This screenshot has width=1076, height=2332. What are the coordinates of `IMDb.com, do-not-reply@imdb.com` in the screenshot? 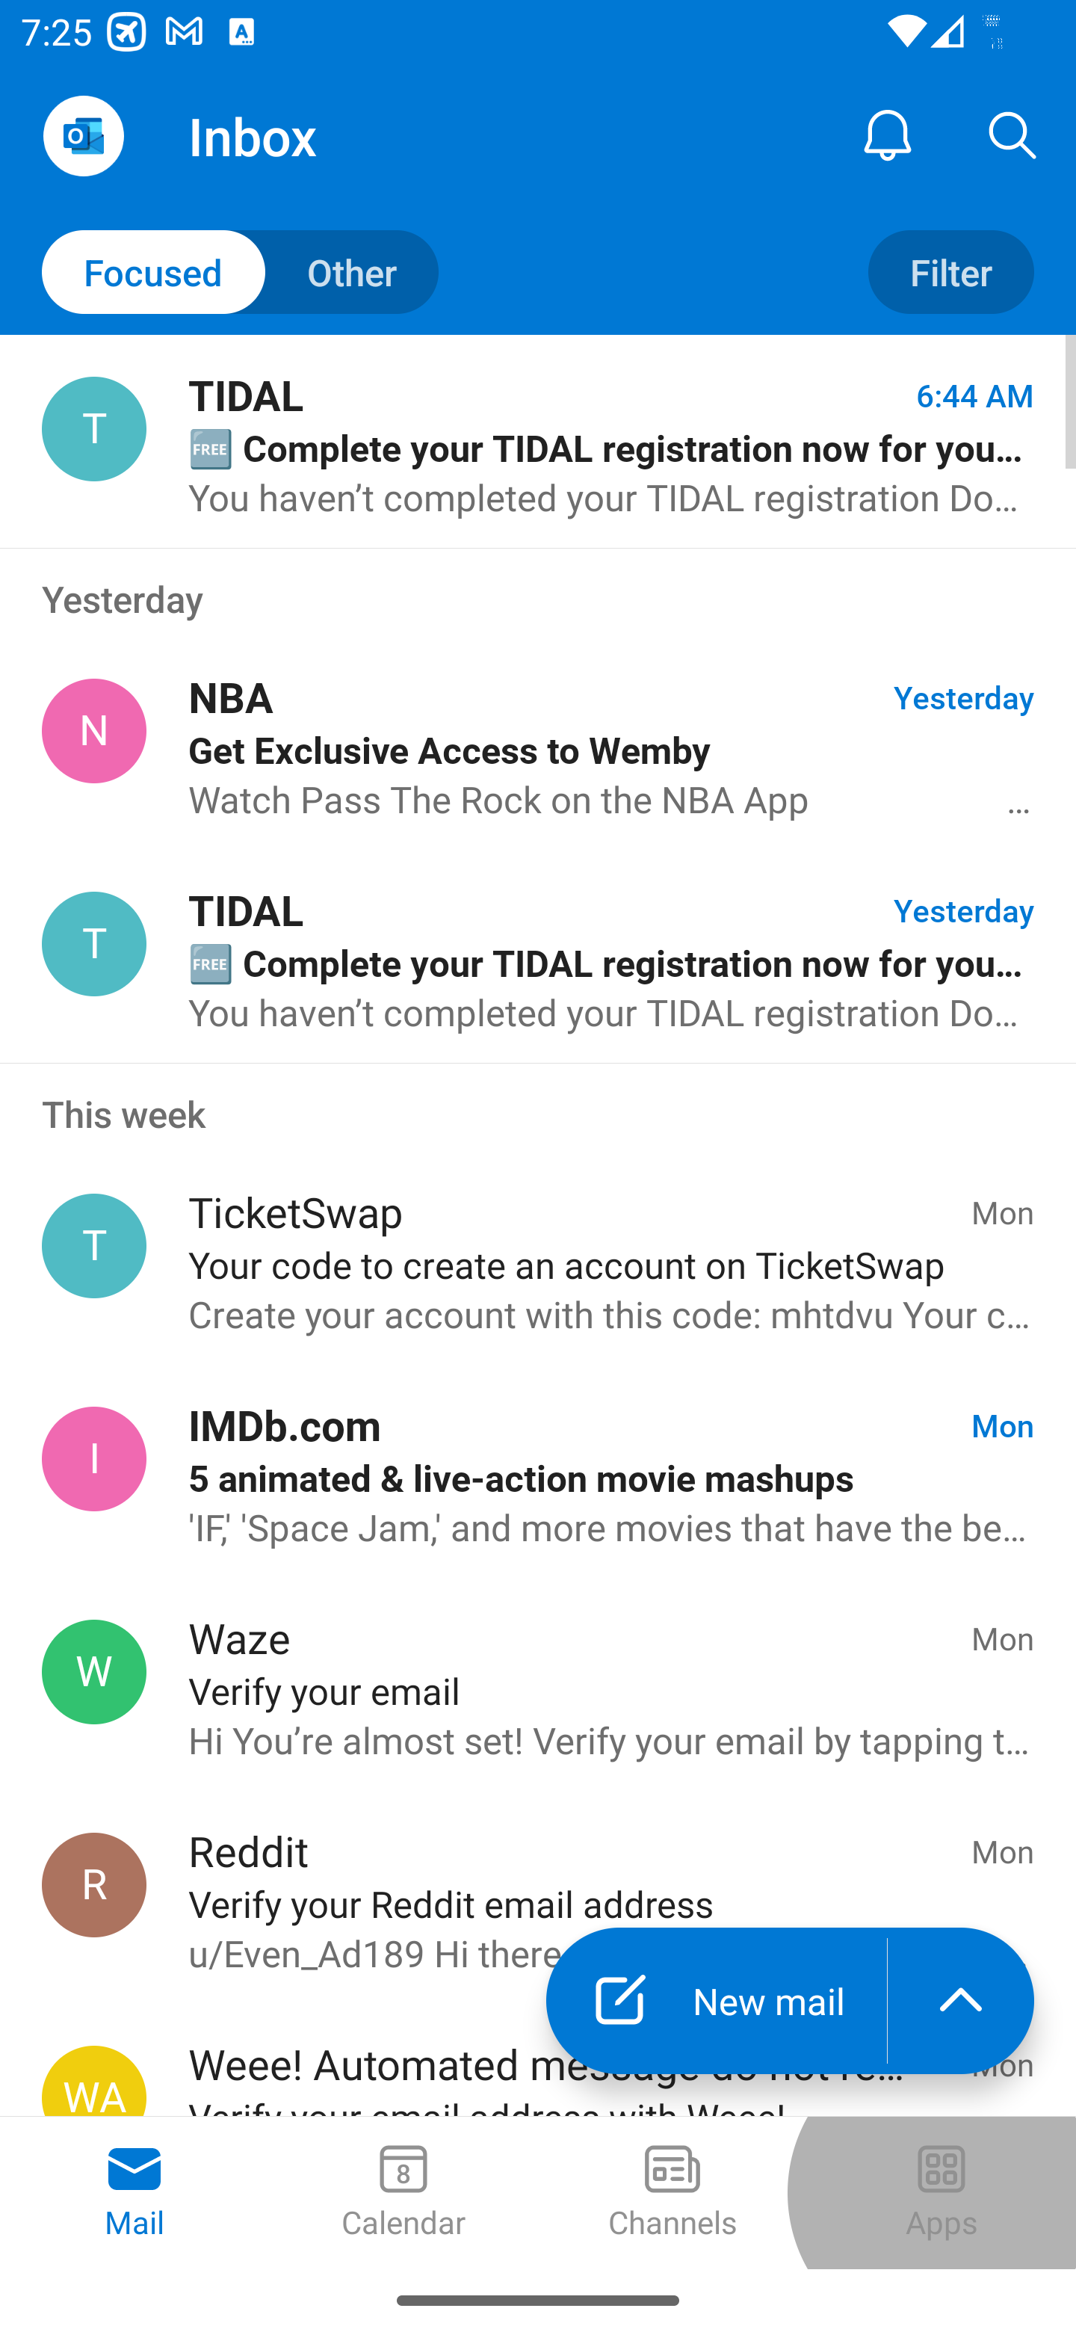 It's located at (94, 1458).